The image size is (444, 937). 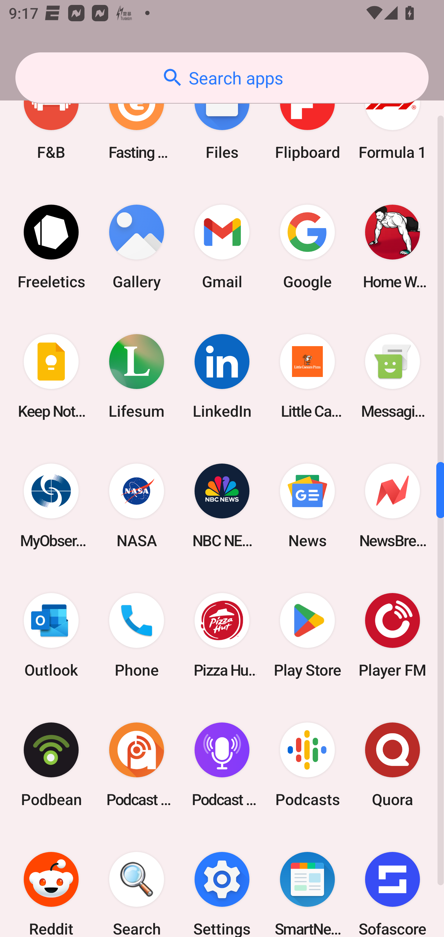 I want to click on NASA, so click(x=137, y=506).